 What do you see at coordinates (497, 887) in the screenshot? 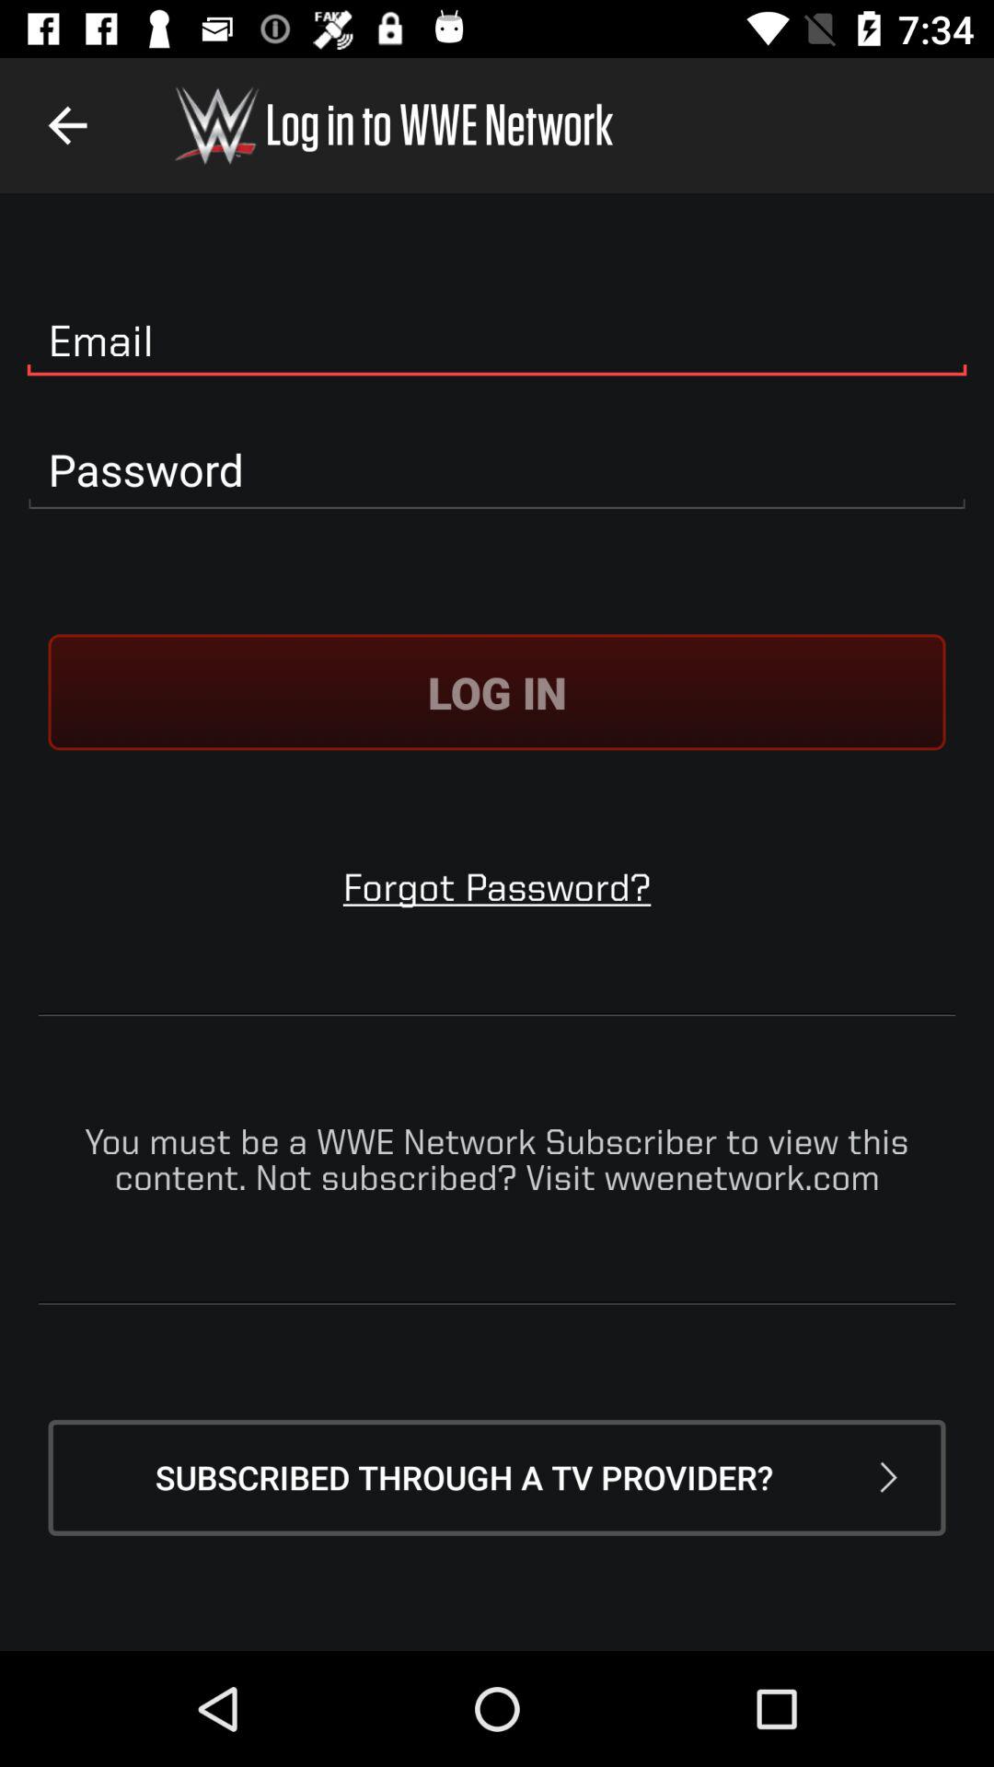
I see `swipe to forgot password? icon` at bounding box center [497, 887].